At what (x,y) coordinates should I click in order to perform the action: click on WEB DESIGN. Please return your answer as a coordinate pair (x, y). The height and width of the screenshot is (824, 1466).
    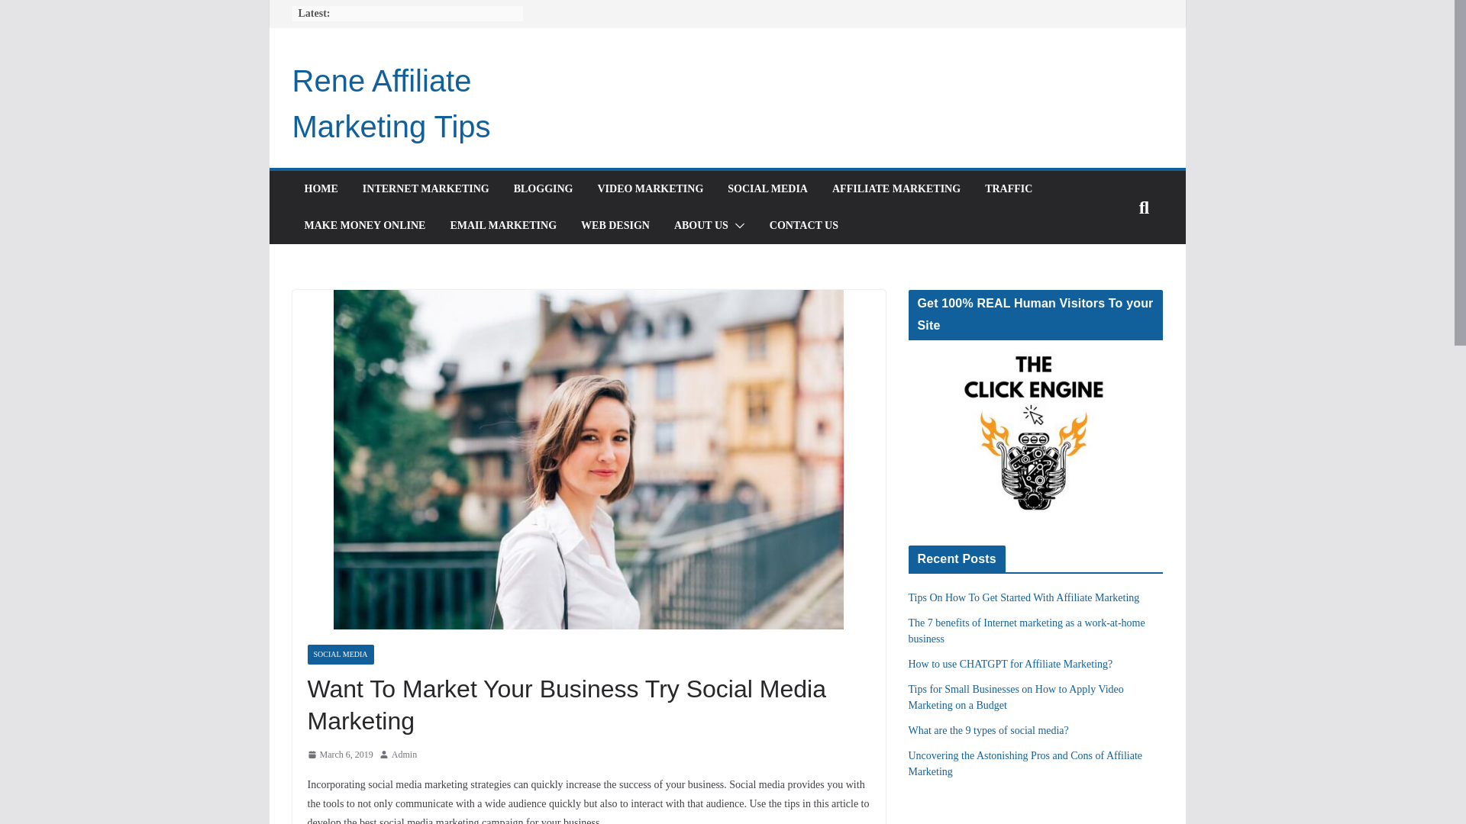
    Looking at the image, I should click on (615, 225).